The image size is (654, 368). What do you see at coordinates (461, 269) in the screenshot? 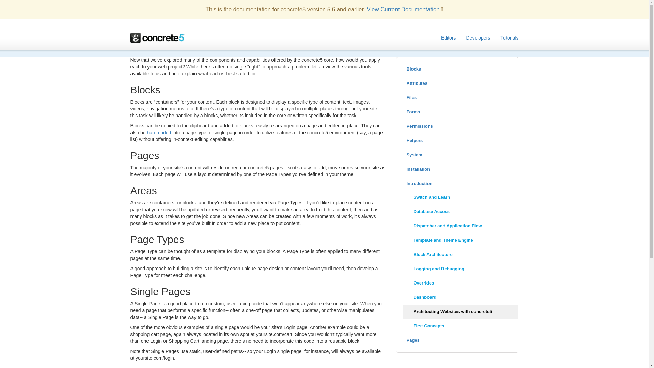
I see `Logging and Debugging` at bounding box center [461, 269].